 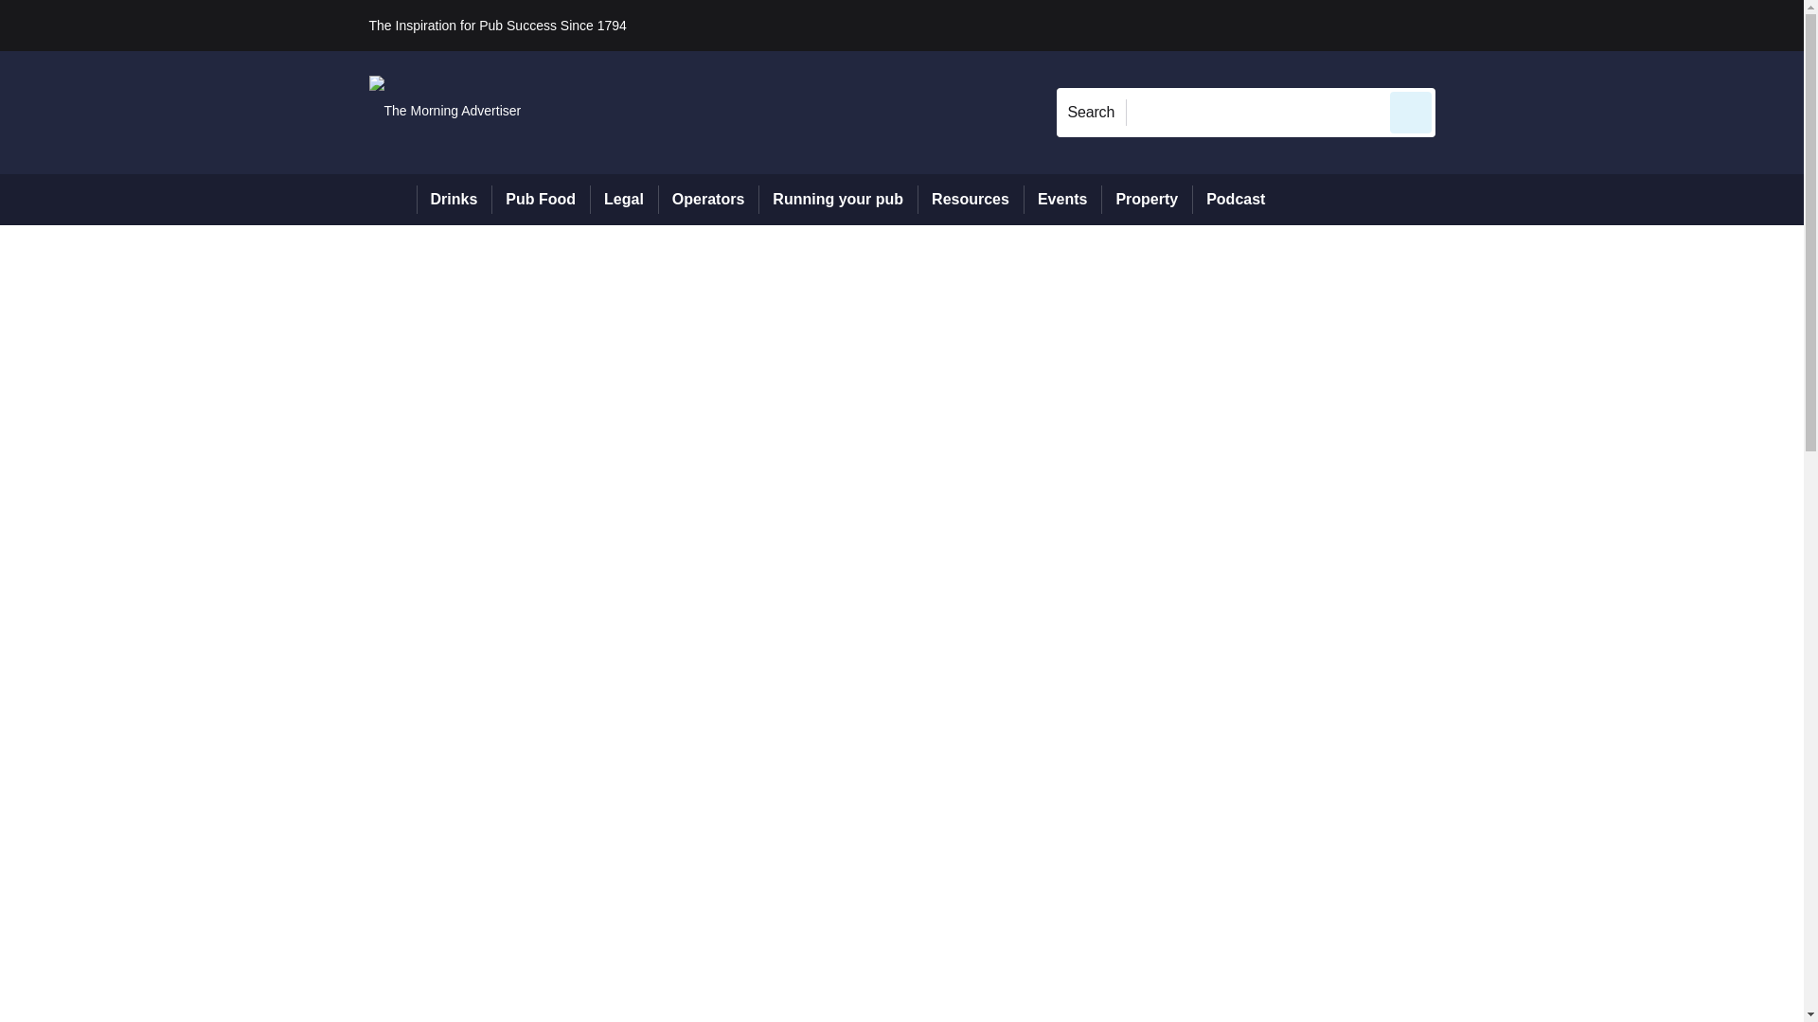 I want to click on The Morning Advertiser, so click(x=445, y=112).